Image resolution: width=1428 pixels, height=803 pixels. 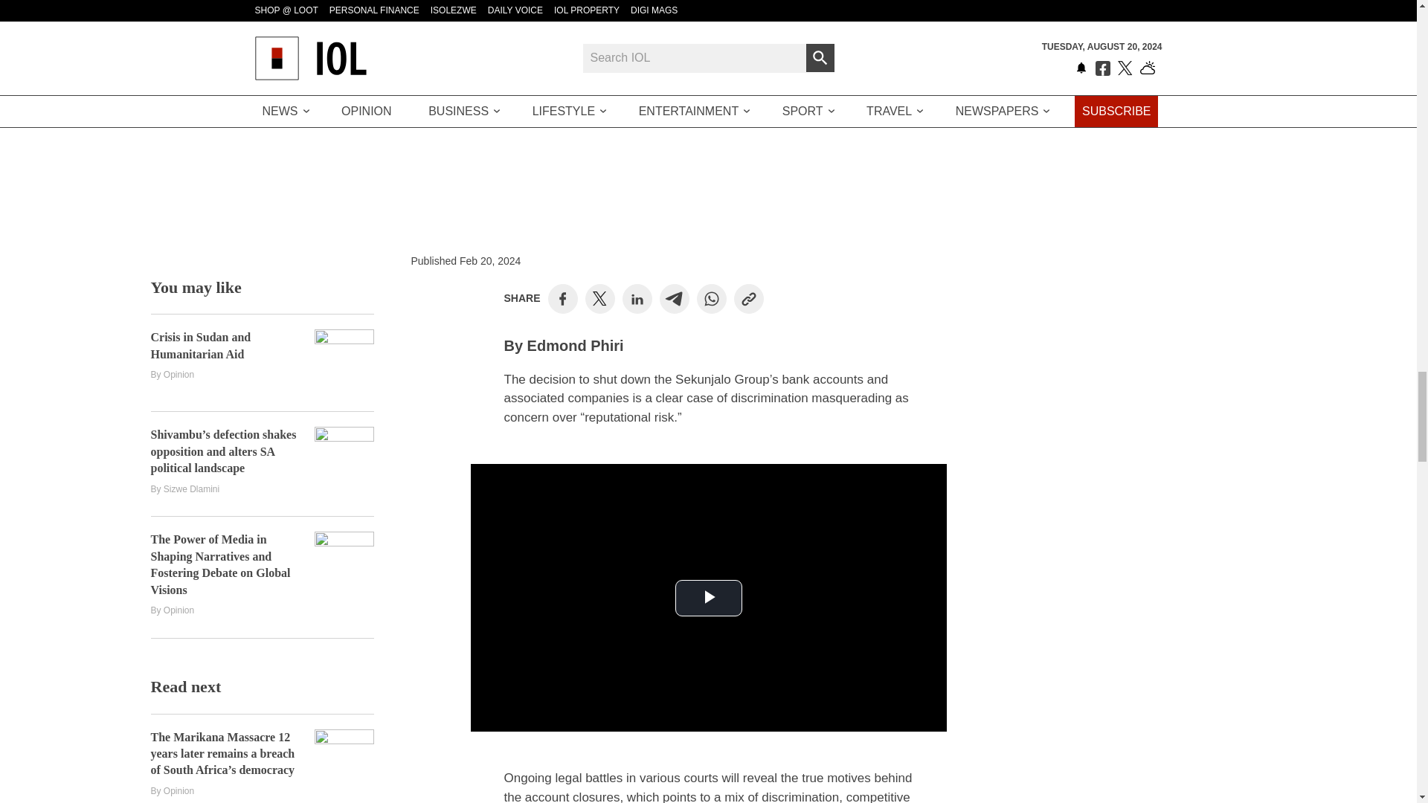 What do you see at coordinates (599, 299) in the screenshot?
I see `Share on Twitter` at bounding box center [599, 299].